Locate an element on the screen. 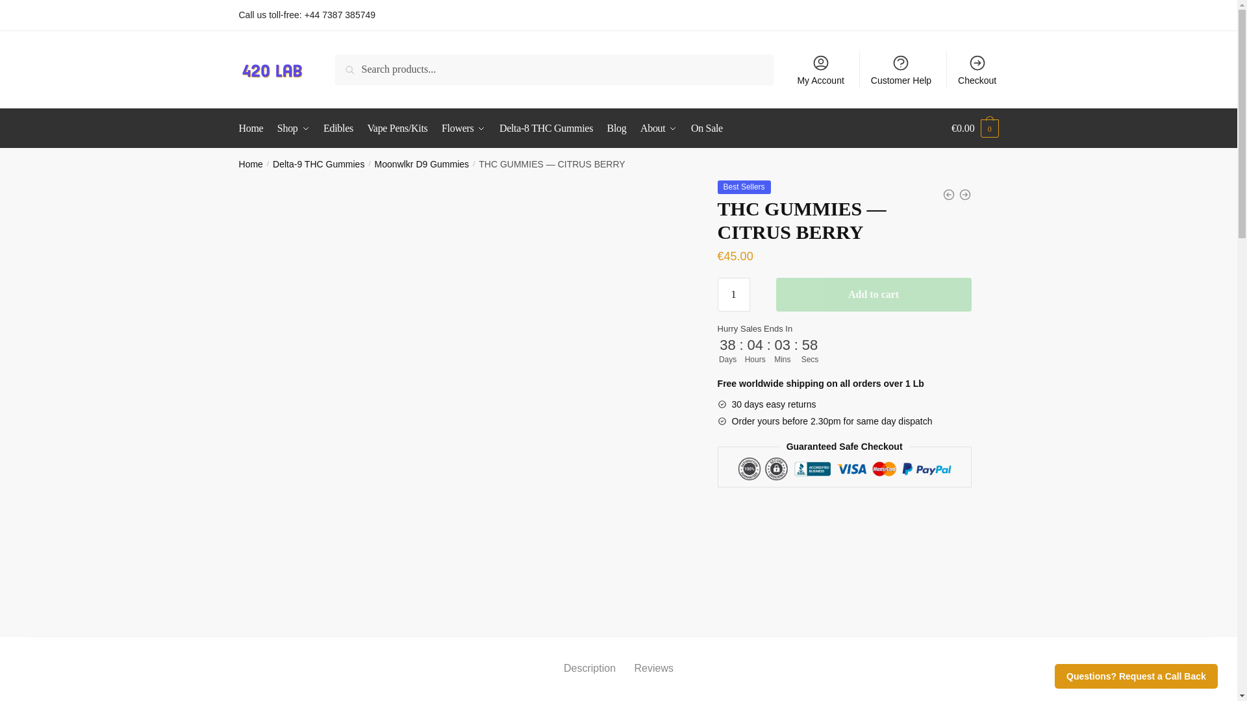 This screenshot has width=1247, height=701. Customer Help is located at coordinates (901, 69).